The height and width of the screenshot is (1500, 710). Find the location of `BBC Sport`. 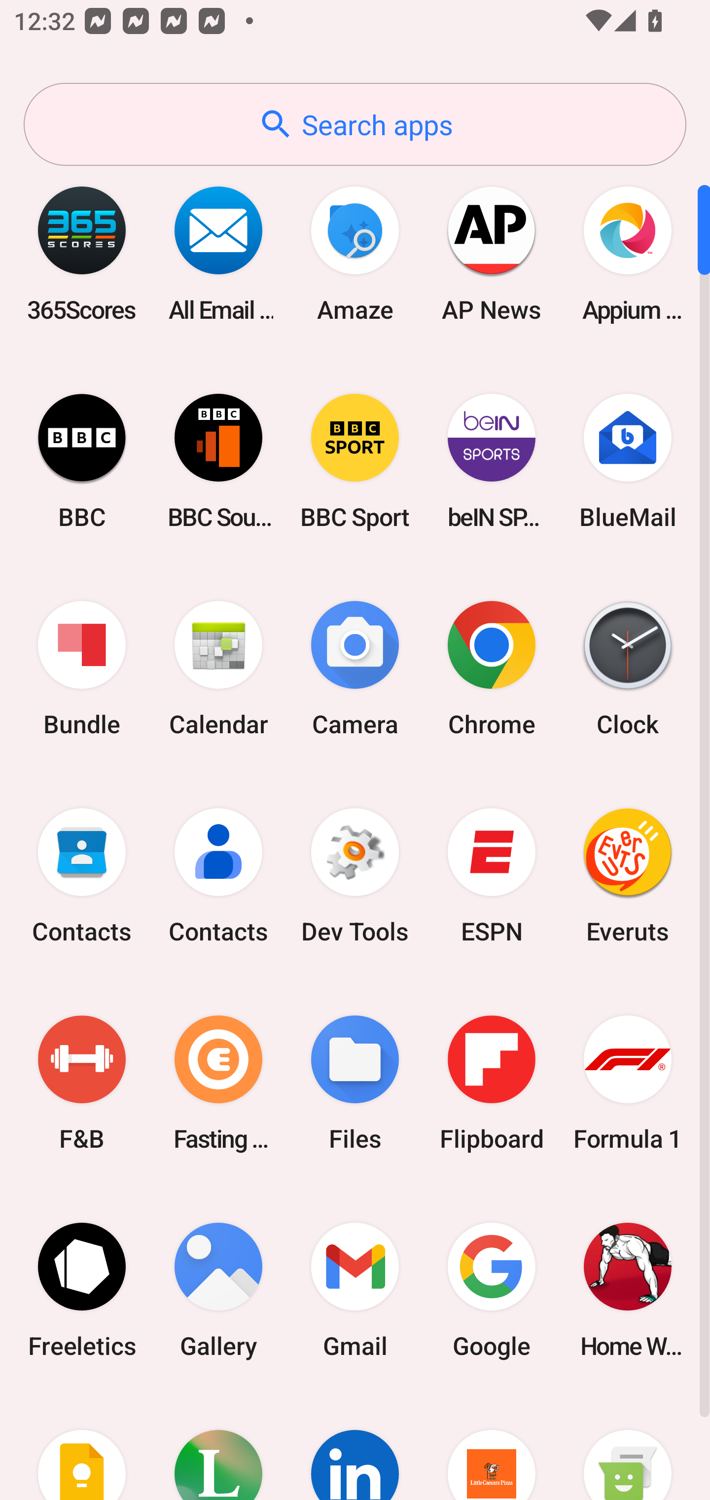

BBC Sport is located at coordinates (355, 461).